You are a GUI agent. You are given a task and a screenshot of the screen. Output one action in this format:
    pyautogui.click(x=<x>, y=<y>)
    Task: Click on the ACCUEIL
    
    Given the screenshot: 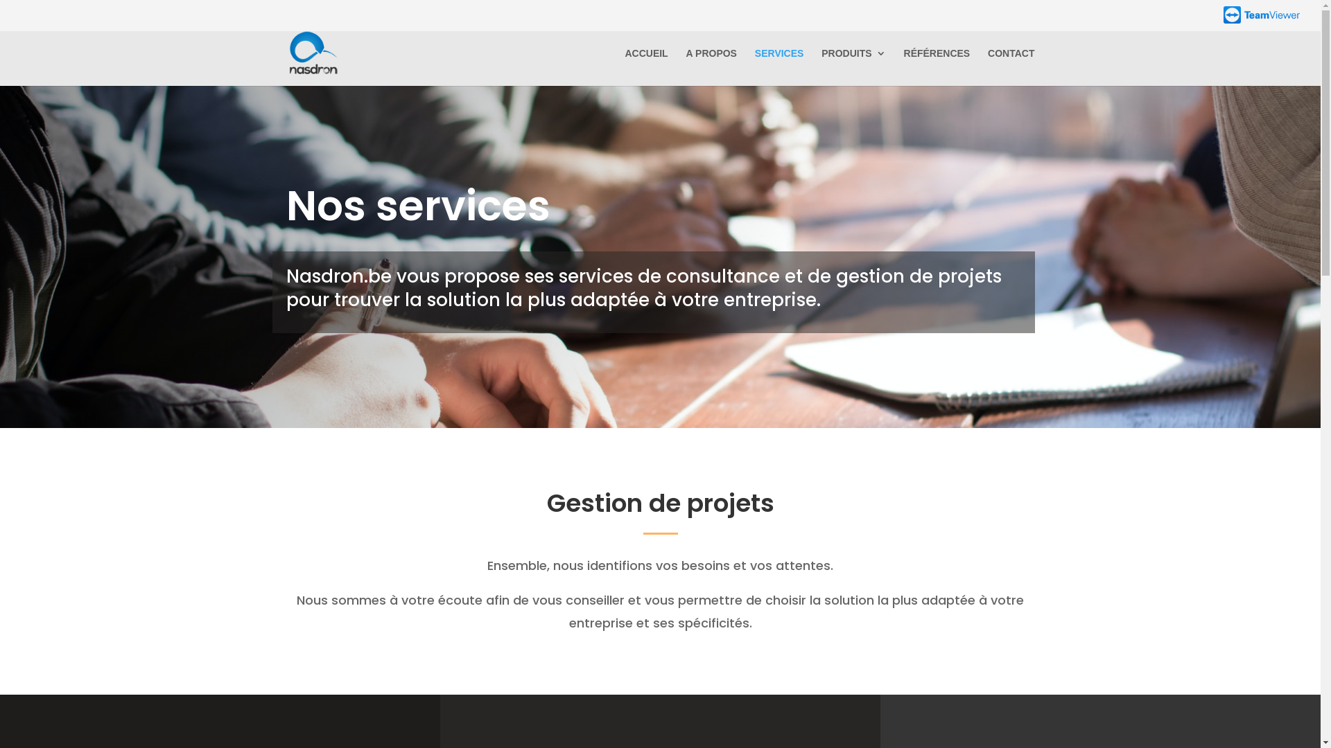 What is the action you would take?
    pyautogui.click(x=646, y=67)
    